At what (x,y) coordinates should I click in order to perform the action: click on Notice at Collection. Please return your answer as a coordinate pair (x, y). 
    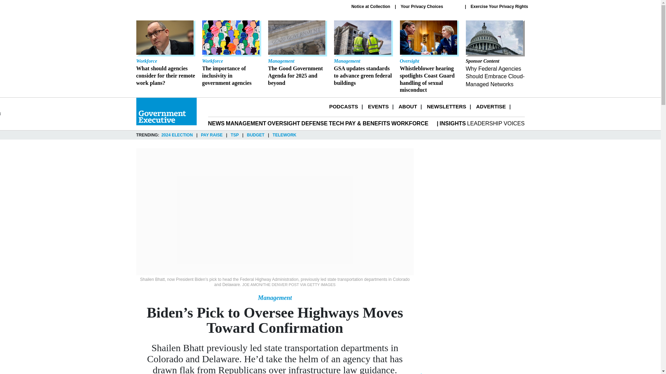
    Looking at the image, I should click on (371, 6).